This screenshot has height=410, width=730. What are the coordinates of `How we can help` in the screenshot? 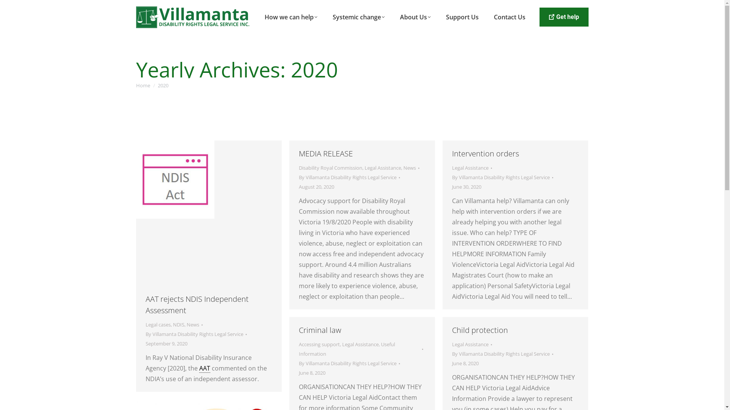 It's located at (291, 17).